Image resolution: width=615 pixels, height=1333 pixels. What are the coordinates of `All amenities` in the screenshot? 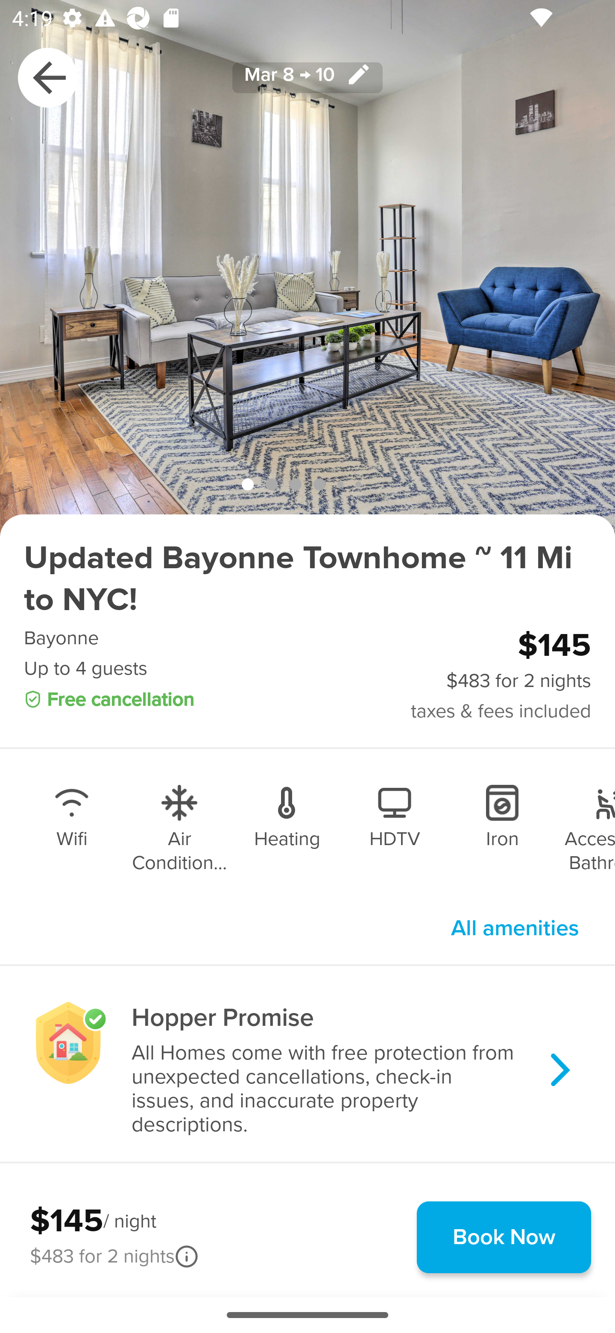 It's located at (515, 928).